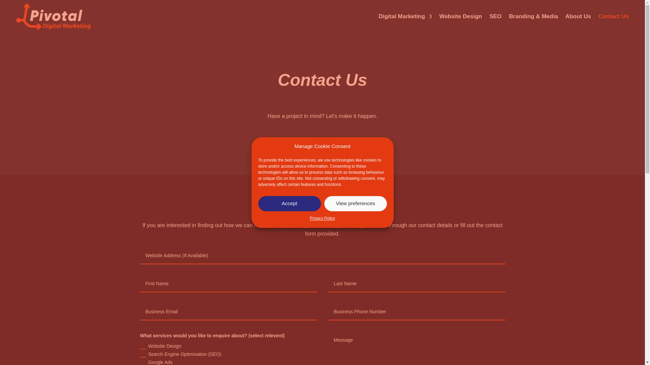 This screenshot has height=365, width=650. What do you see at coordinates (405, 16) in the screenshot?
I see `Digital Marketing` at bounding box center [405, 16].